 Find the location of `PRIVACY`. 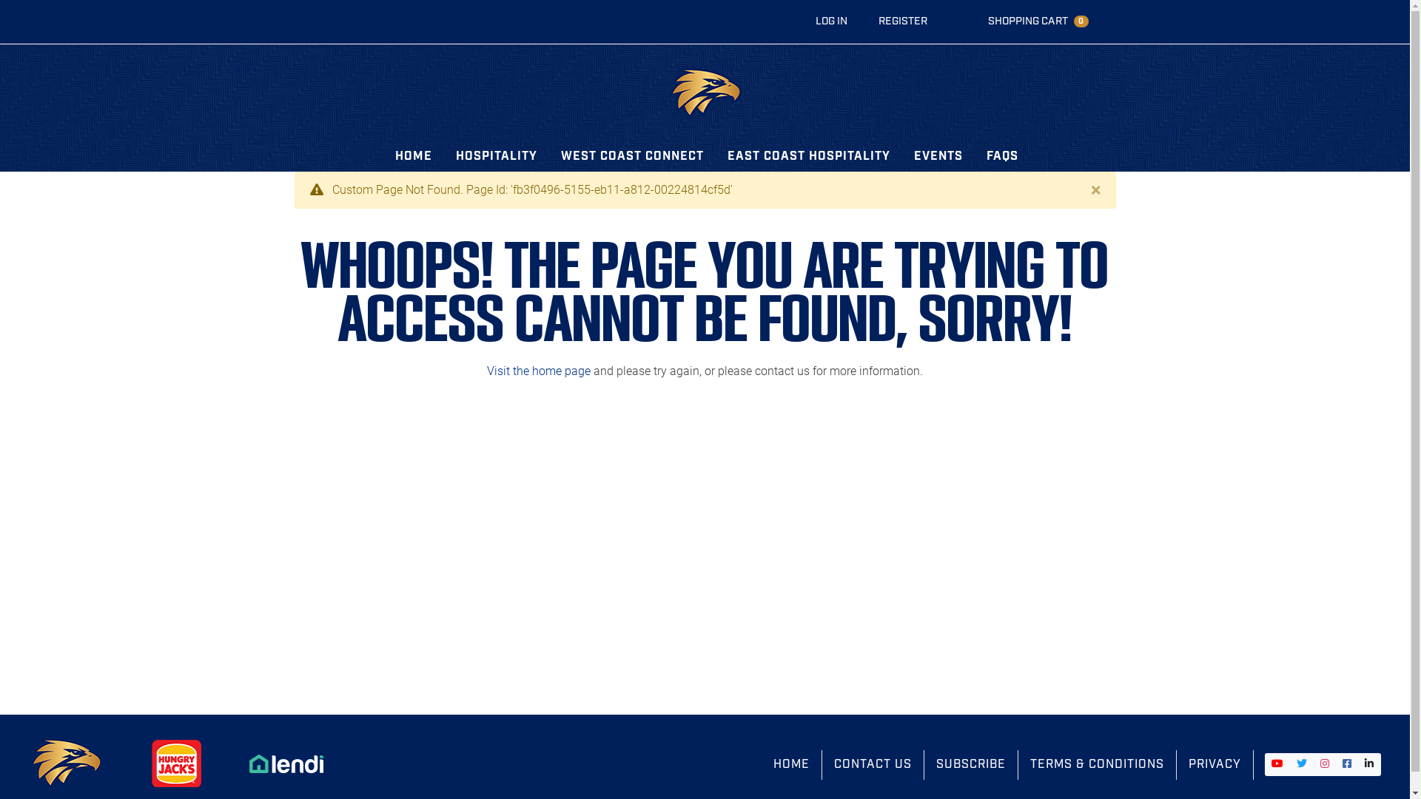

PRIVACY is located at coordinates (1215, 765).